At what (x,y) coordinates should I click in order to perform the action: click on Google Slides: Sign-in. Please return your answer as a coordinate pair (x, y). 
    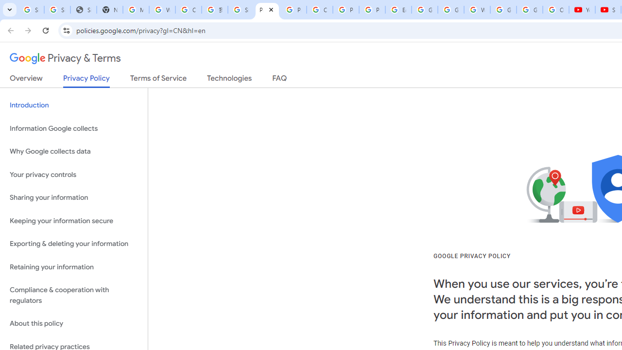
    Looking at the image, I should click on (425, 10).